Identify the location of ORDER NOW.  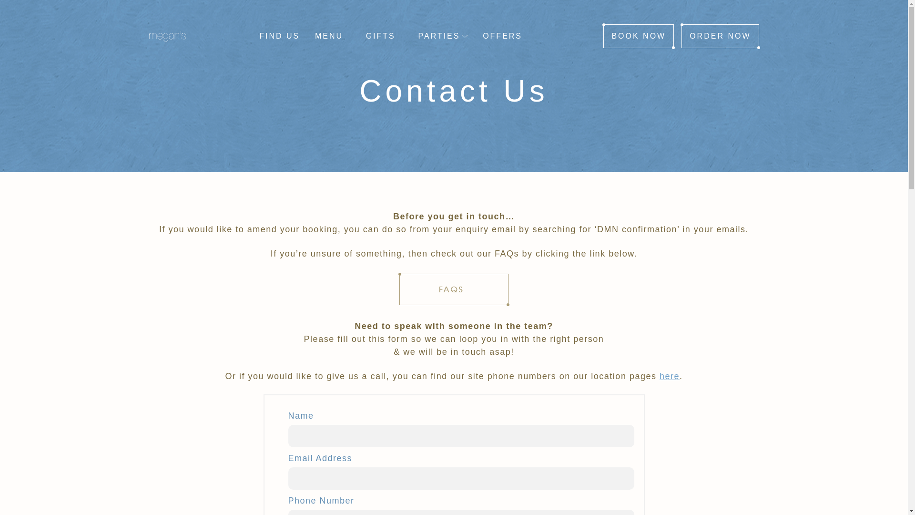
(720, 36).